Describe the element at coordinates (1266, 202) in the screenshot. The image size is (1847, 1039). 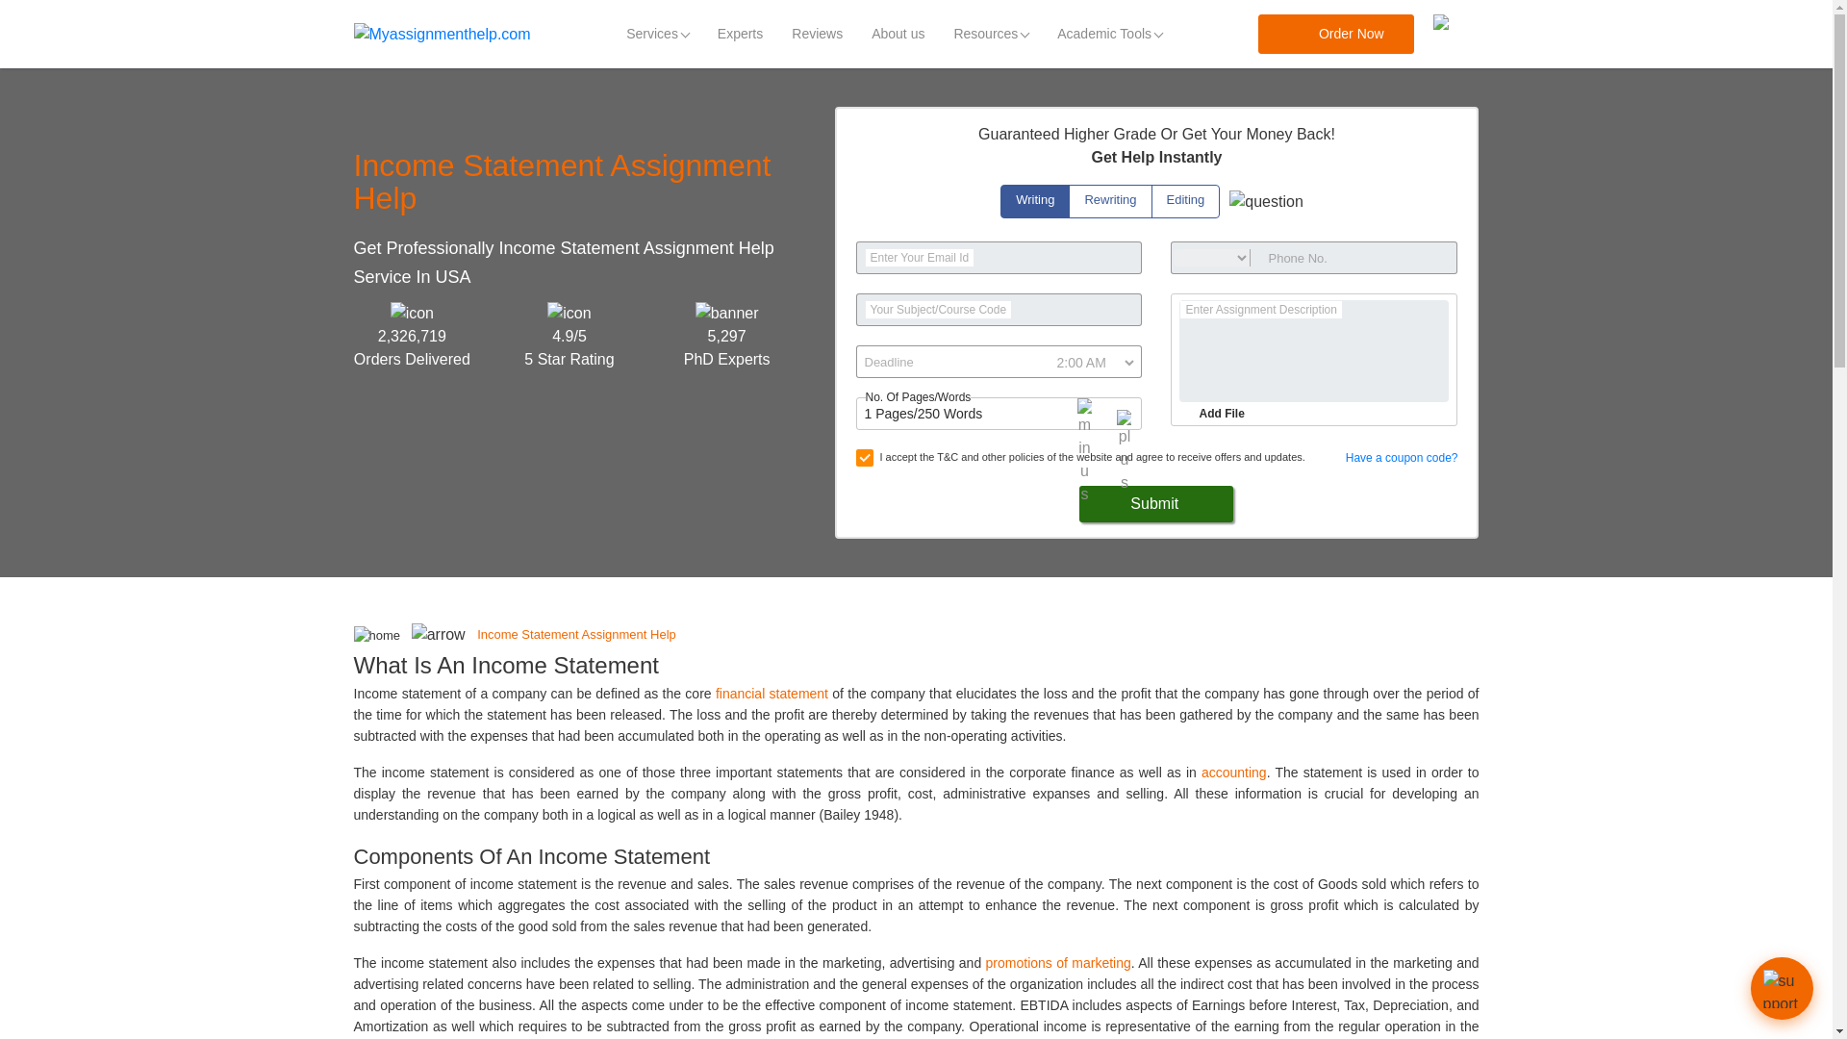
I see `Info` at that location.